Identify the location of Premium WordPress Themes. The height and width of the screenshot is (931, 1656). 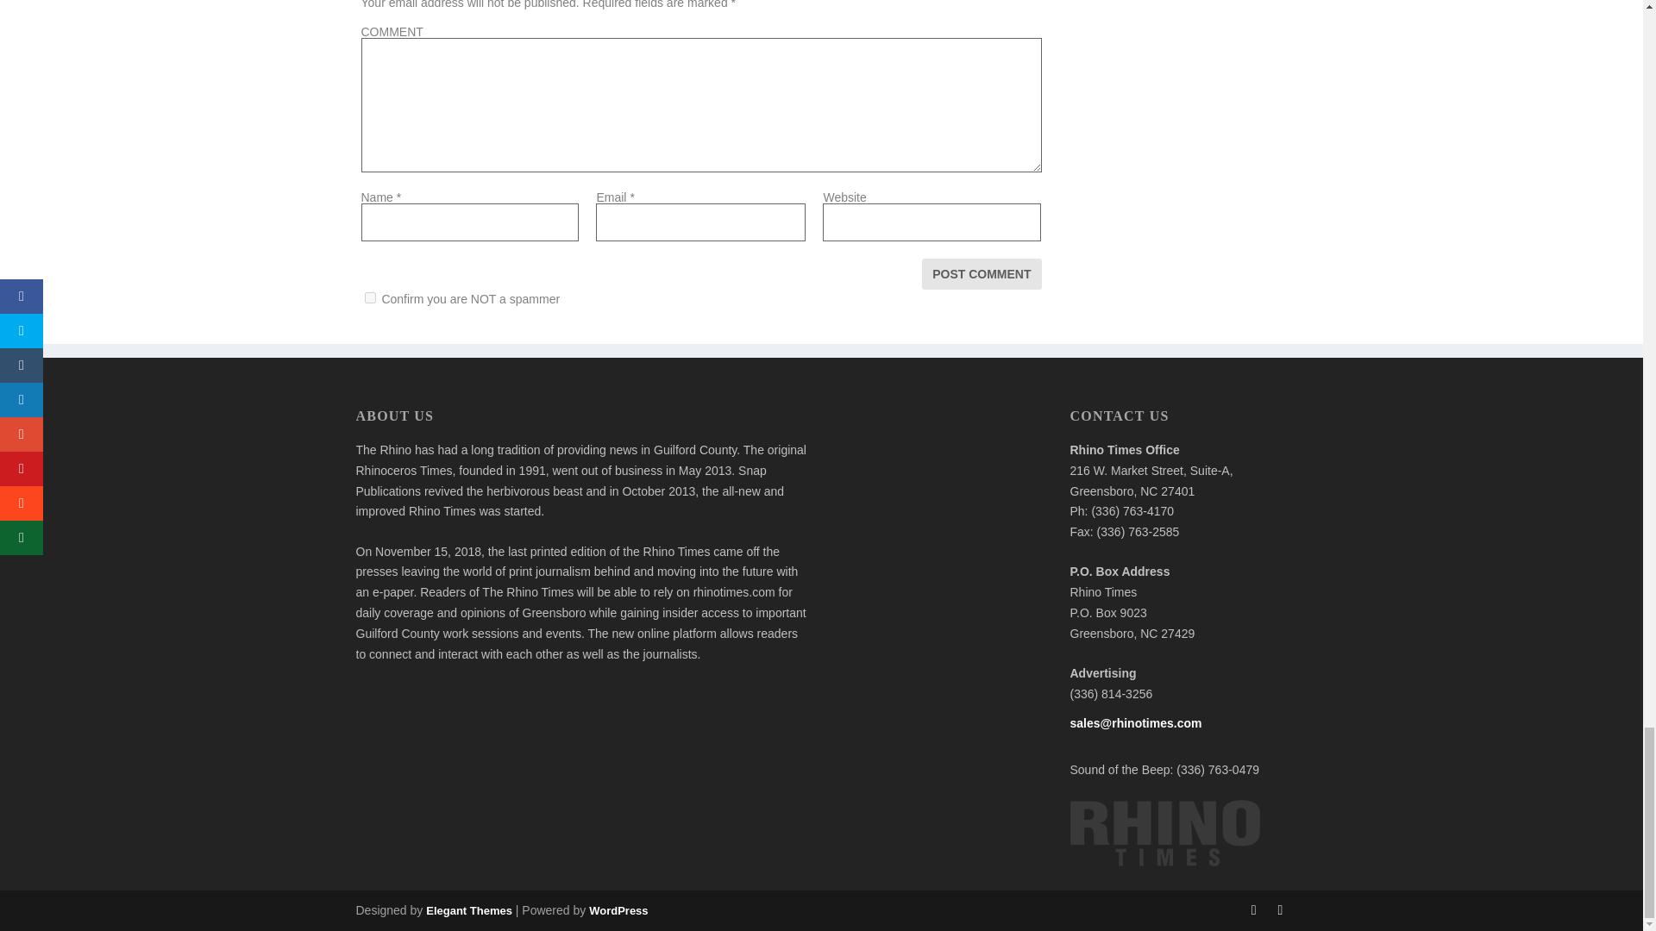
(468, 910).